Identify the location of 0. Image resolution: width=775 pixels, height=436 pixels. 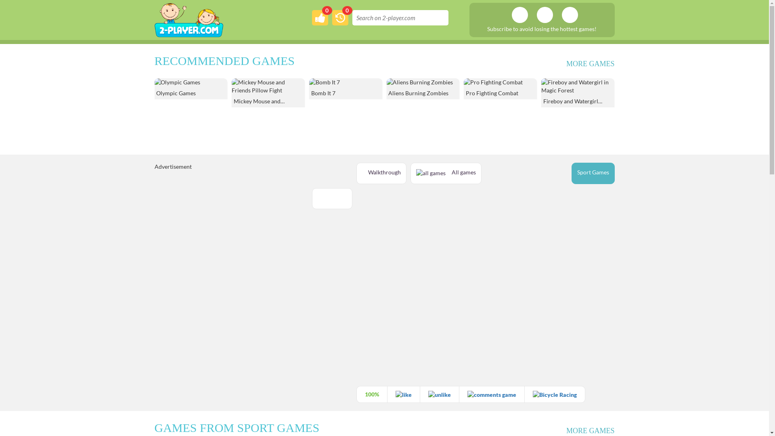
(340, 18).